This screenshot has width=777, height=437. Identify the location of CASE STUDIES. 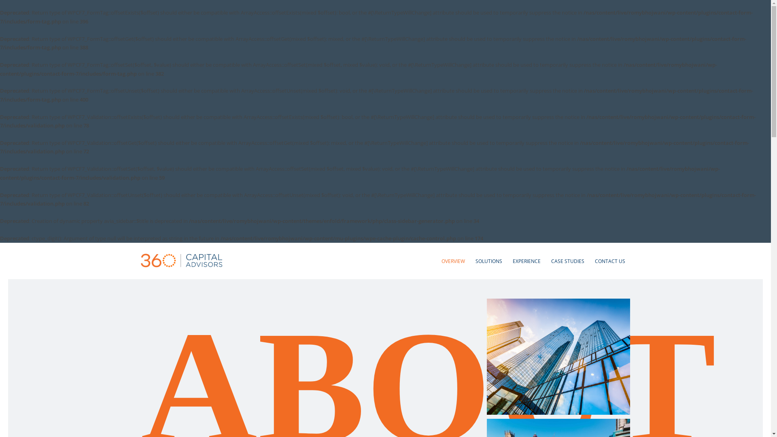
(567, 261).